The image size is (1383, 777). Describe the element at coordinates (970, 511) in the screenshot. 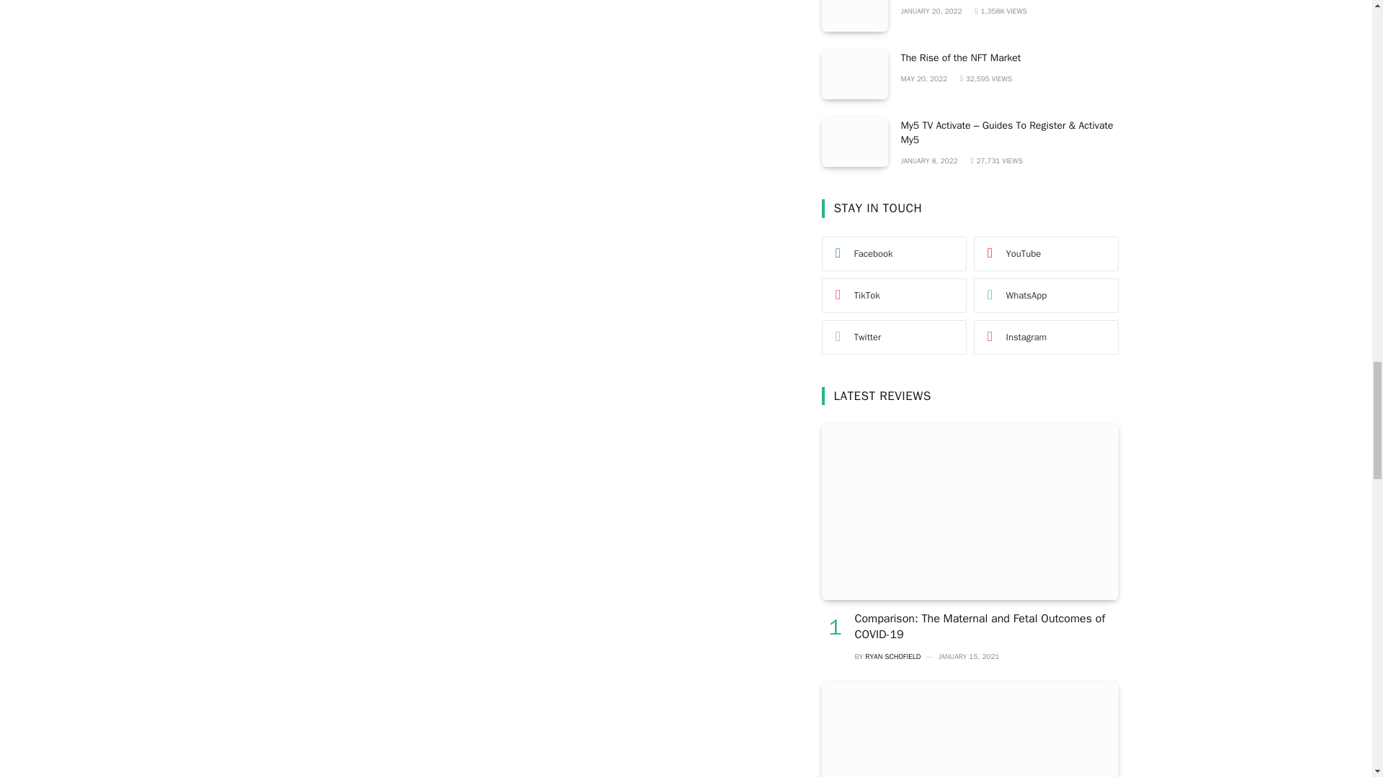

I see `Comparison: The Maternal and Fetal Outcomes of COVID-19` at that location.